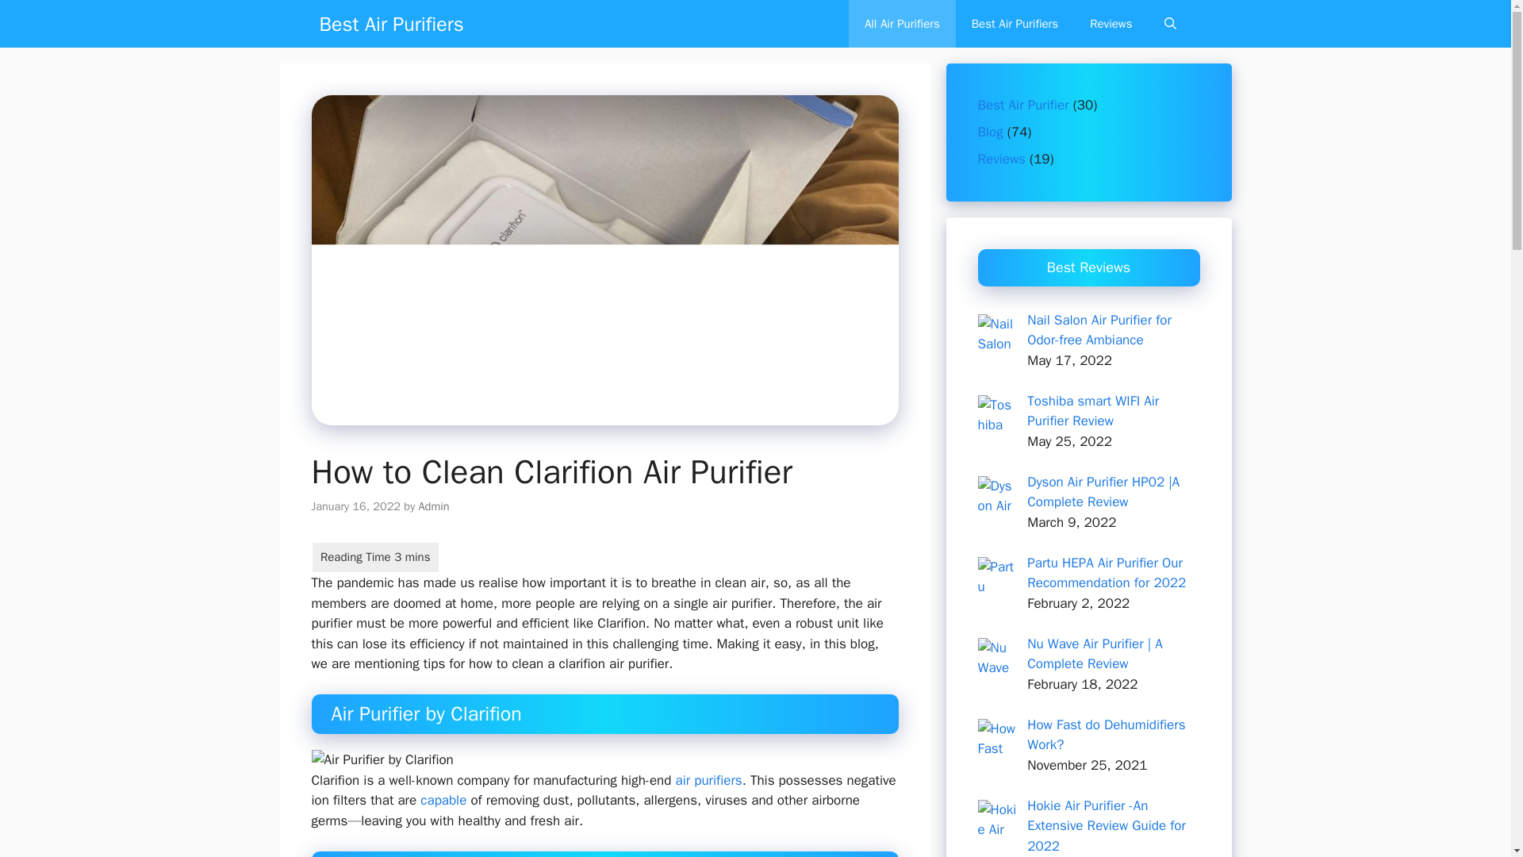 This screenshot has width=1523, height=857. What do you see at coordinates (1015, 24) in the screenshot?
I see `Best Air Purifiers` at bounding box center [1015, 24].